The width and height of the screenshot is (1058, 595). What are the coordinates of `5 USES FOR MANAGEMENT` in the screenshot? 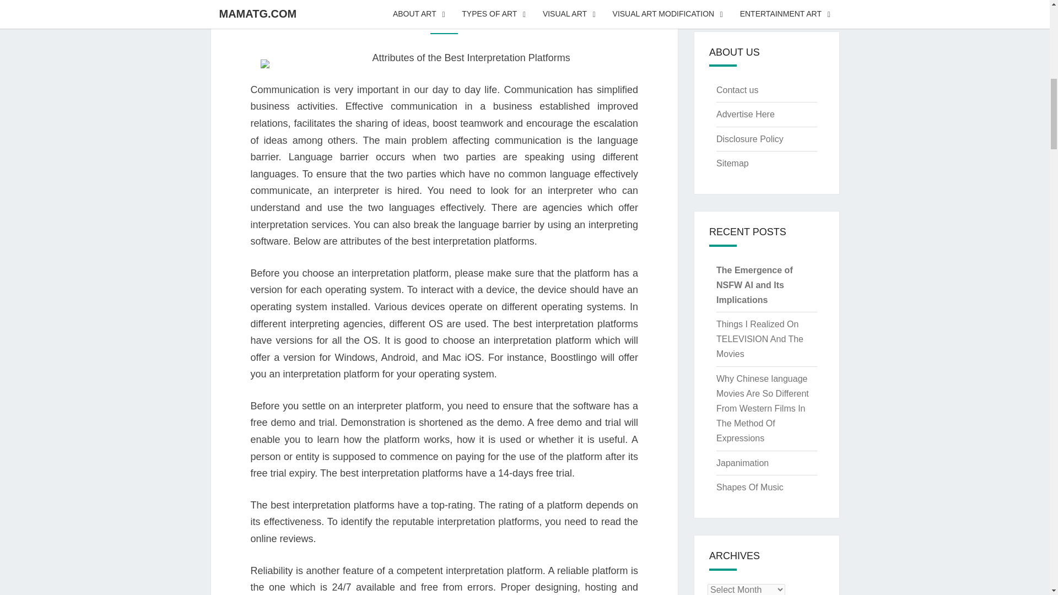 It's located at (444, 2).